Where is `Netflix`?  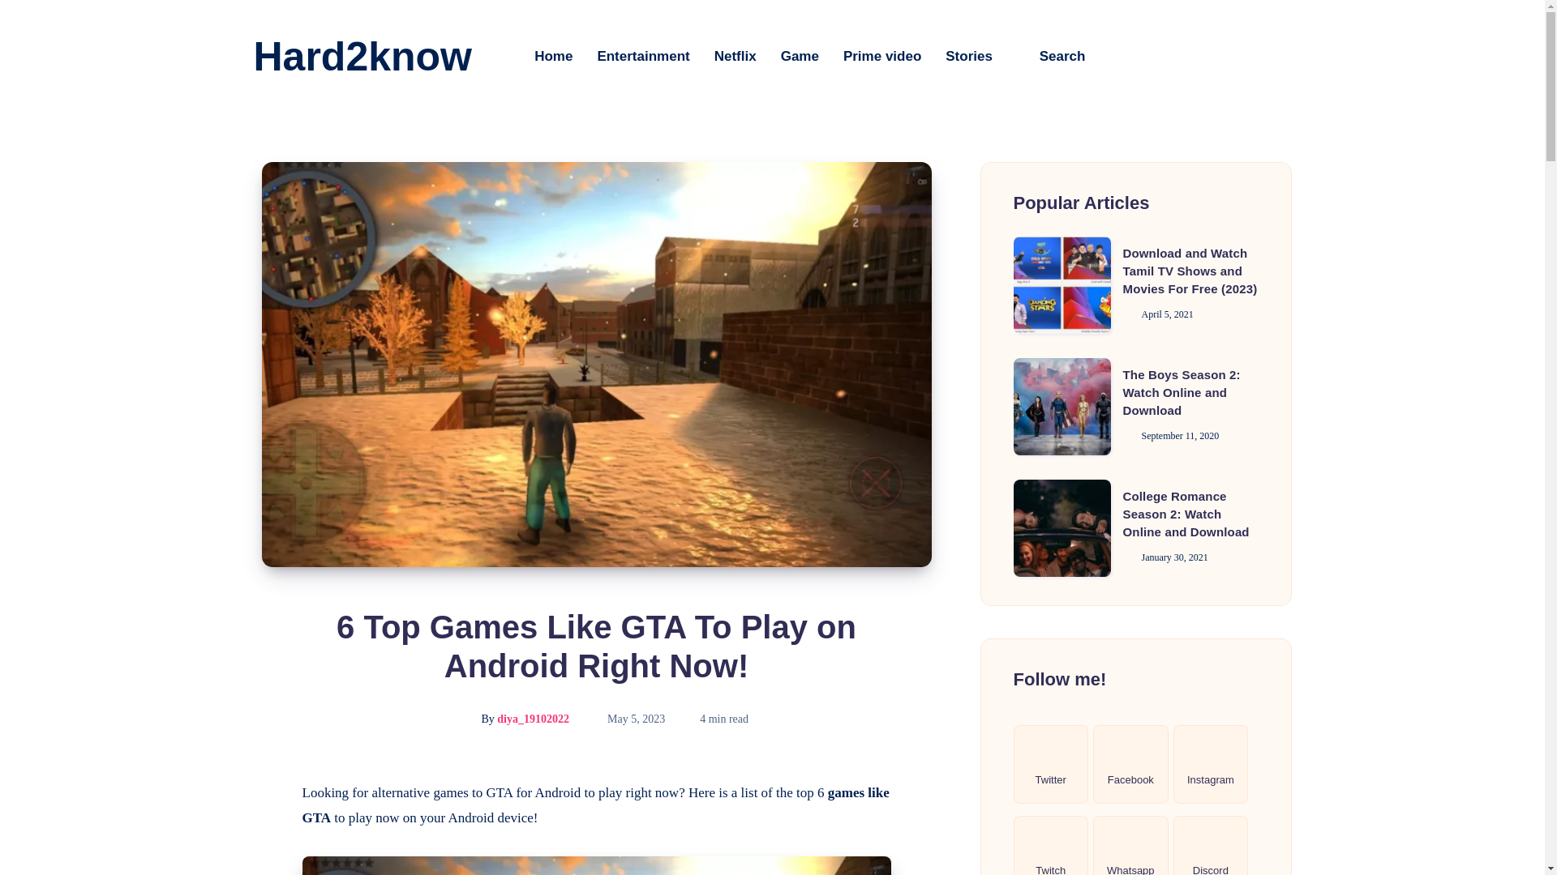 Netflix is located at coordinates (736, 56).